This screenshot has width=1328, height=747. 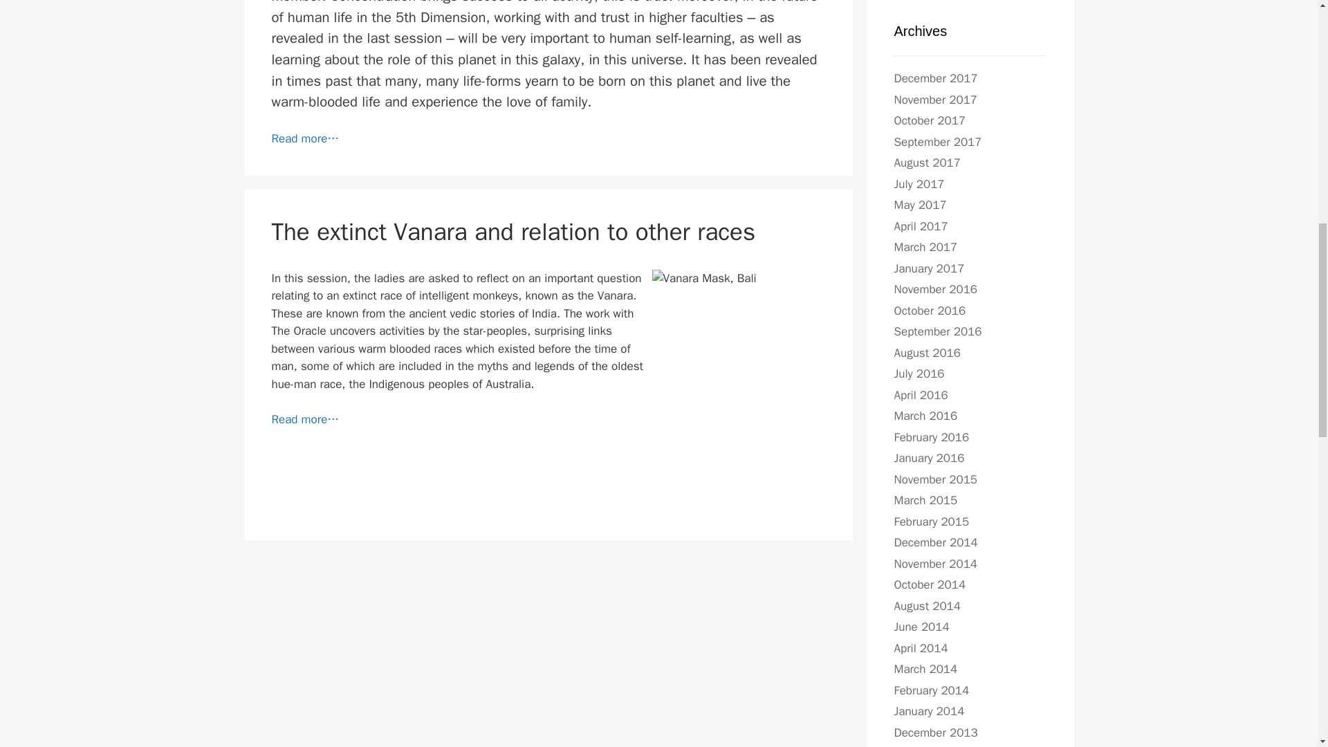 What do you see at coordinates (304, 419) in the screenshot?
I see `The extinct Vanara and relation to other races` at bounding box center [304, 419].